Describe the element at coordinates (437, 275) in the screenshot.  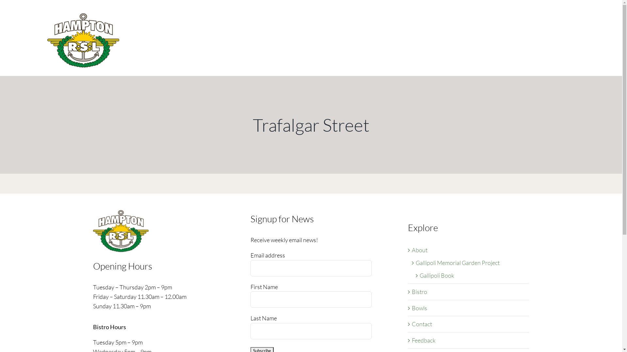
I see `Gallipoli Book` at that location.